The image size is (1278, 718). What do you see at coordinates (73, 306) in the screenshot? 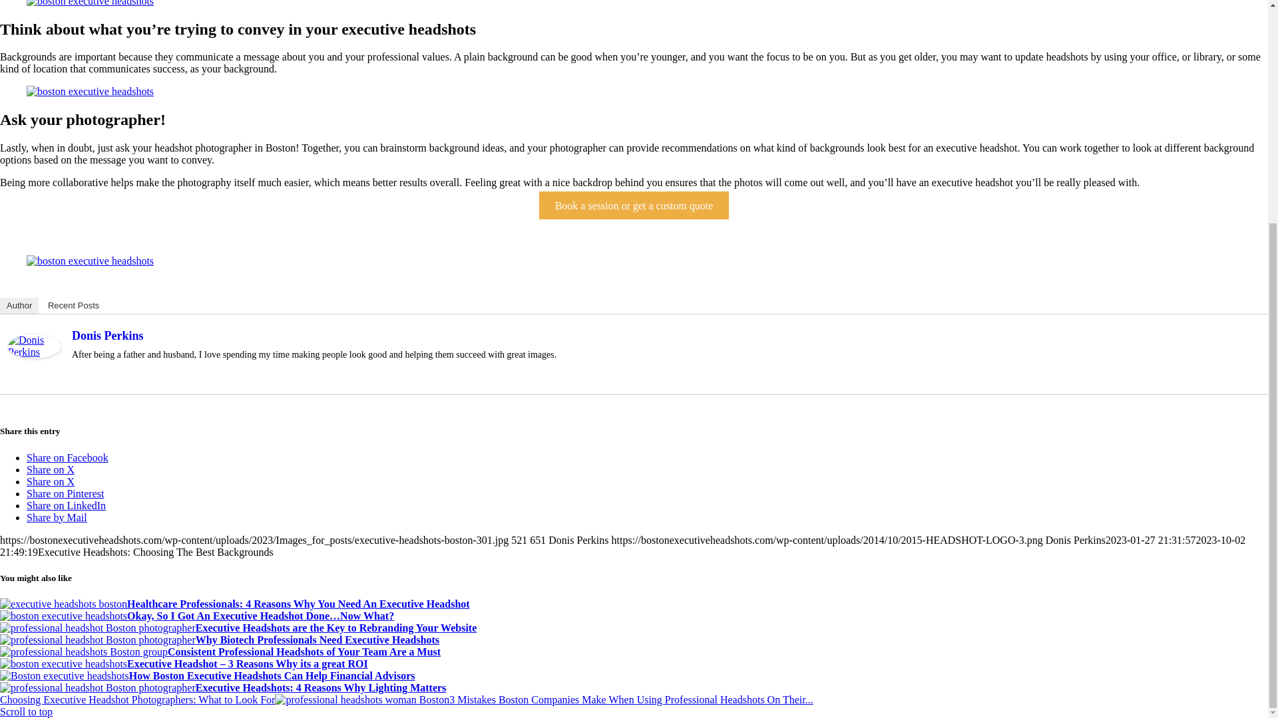
I see `Recent Posts` at bounding box center [73, 306].